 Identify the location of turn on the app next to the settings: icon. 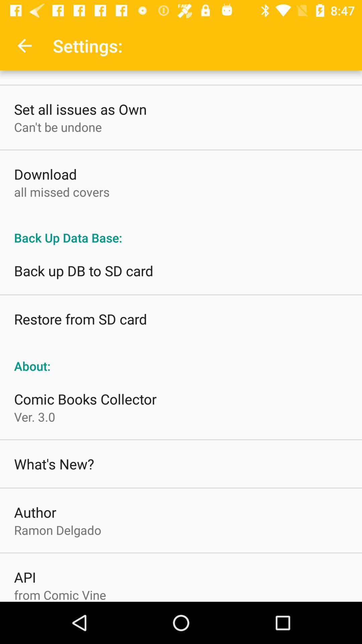
(24, 46).